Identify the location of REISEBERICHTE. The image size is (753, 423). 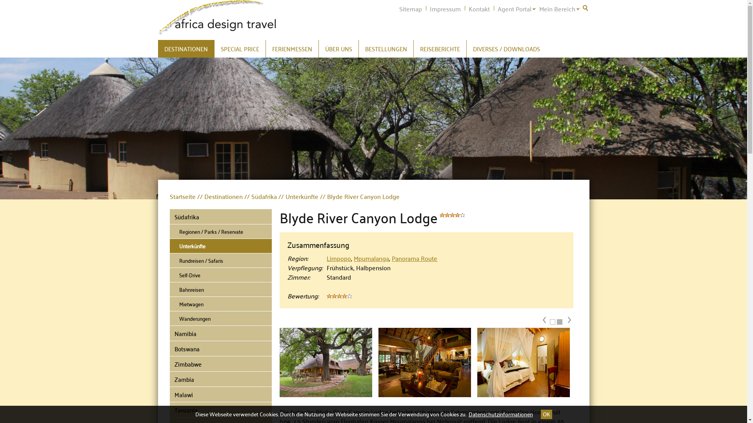
(440, 49).